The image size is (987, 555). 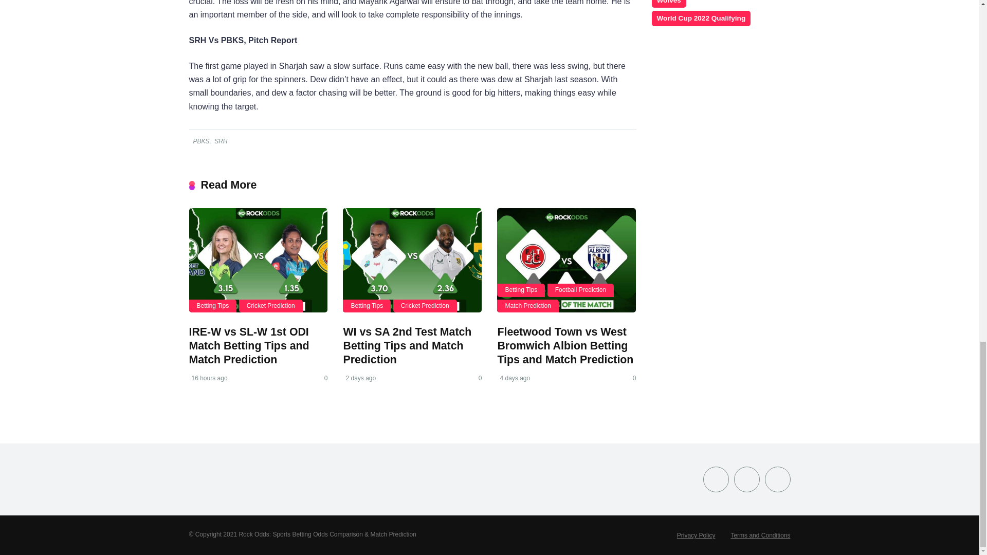 What do you see at coordinates (747, 479) in the screenshot?
I see `Twitter` at bounding box center [747, 479].